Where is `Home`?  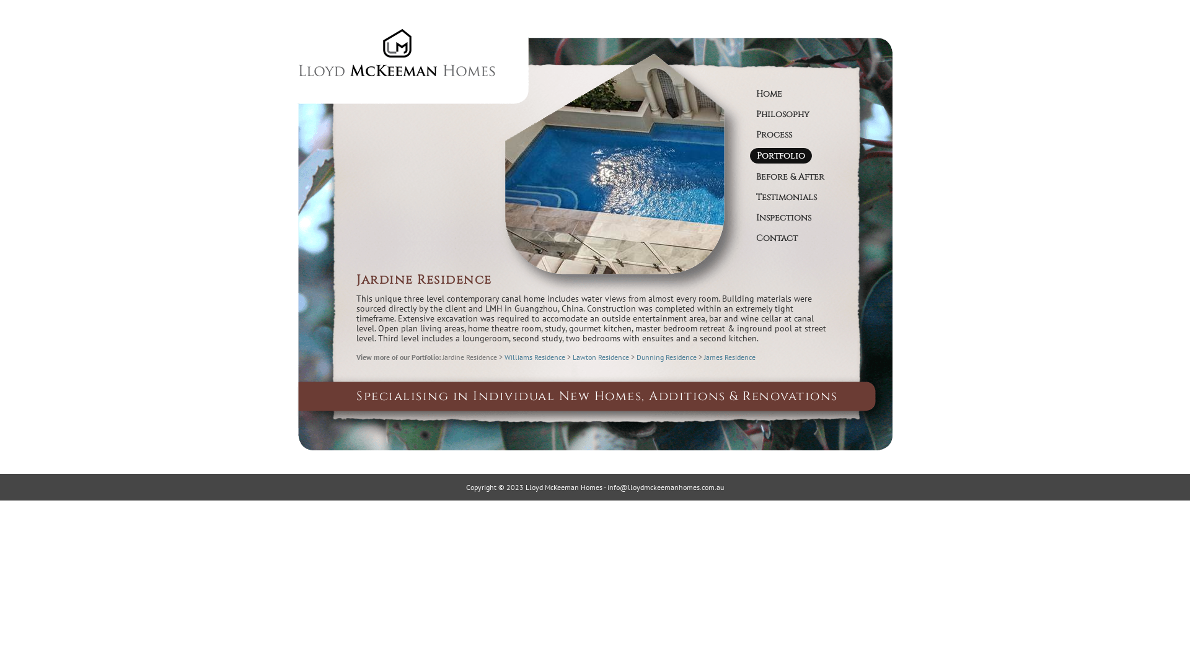
Home is located at coordinates (769, 94).